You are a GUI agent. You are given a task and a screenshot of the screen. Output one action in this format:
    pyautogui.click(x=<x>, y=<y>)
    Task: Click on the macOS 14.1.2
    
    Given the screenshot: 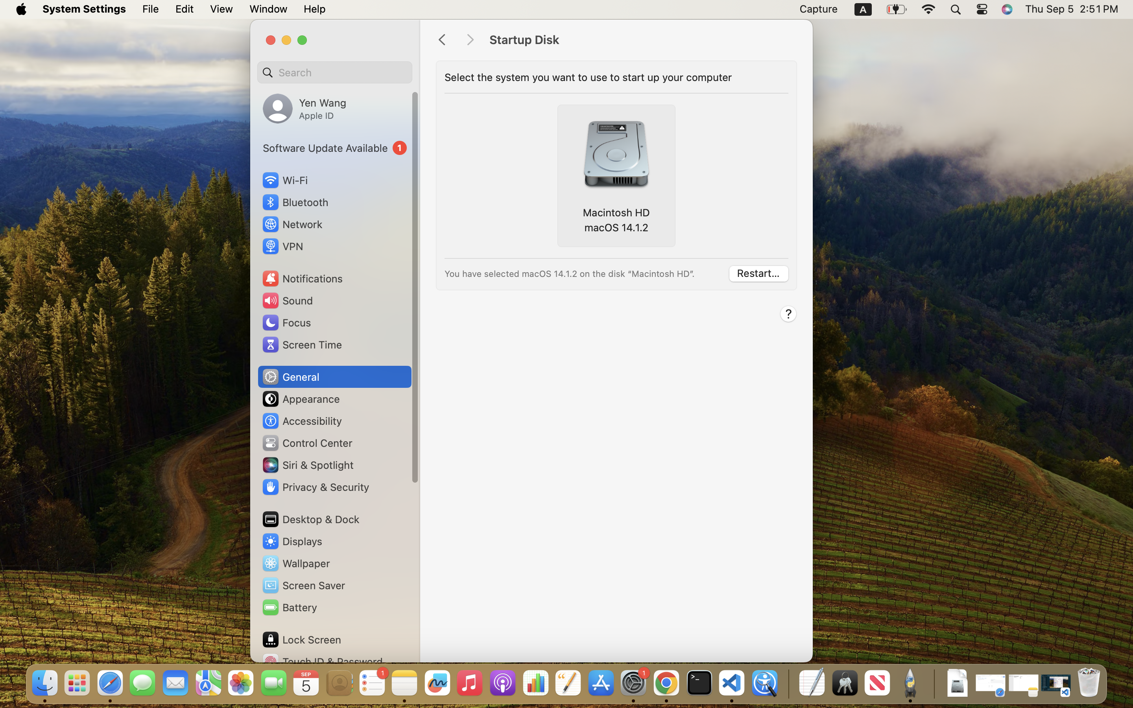 What is the action you would take?
    pyautogui.click(x=616, y=227)
    